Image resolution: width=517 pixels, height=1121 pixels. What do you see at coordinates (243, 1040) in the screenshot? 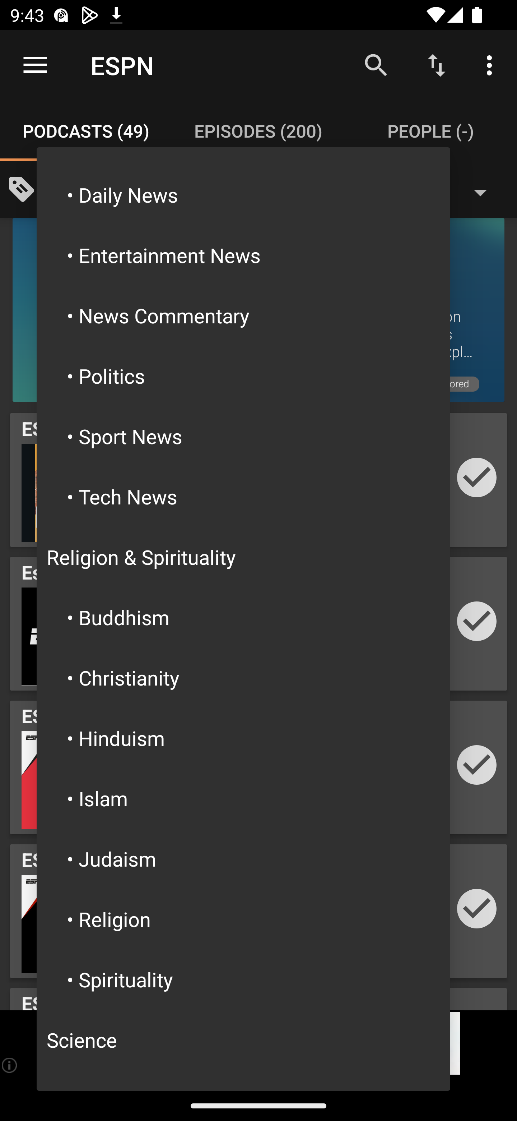
I see `Science` at bounding box center [243, 1040].